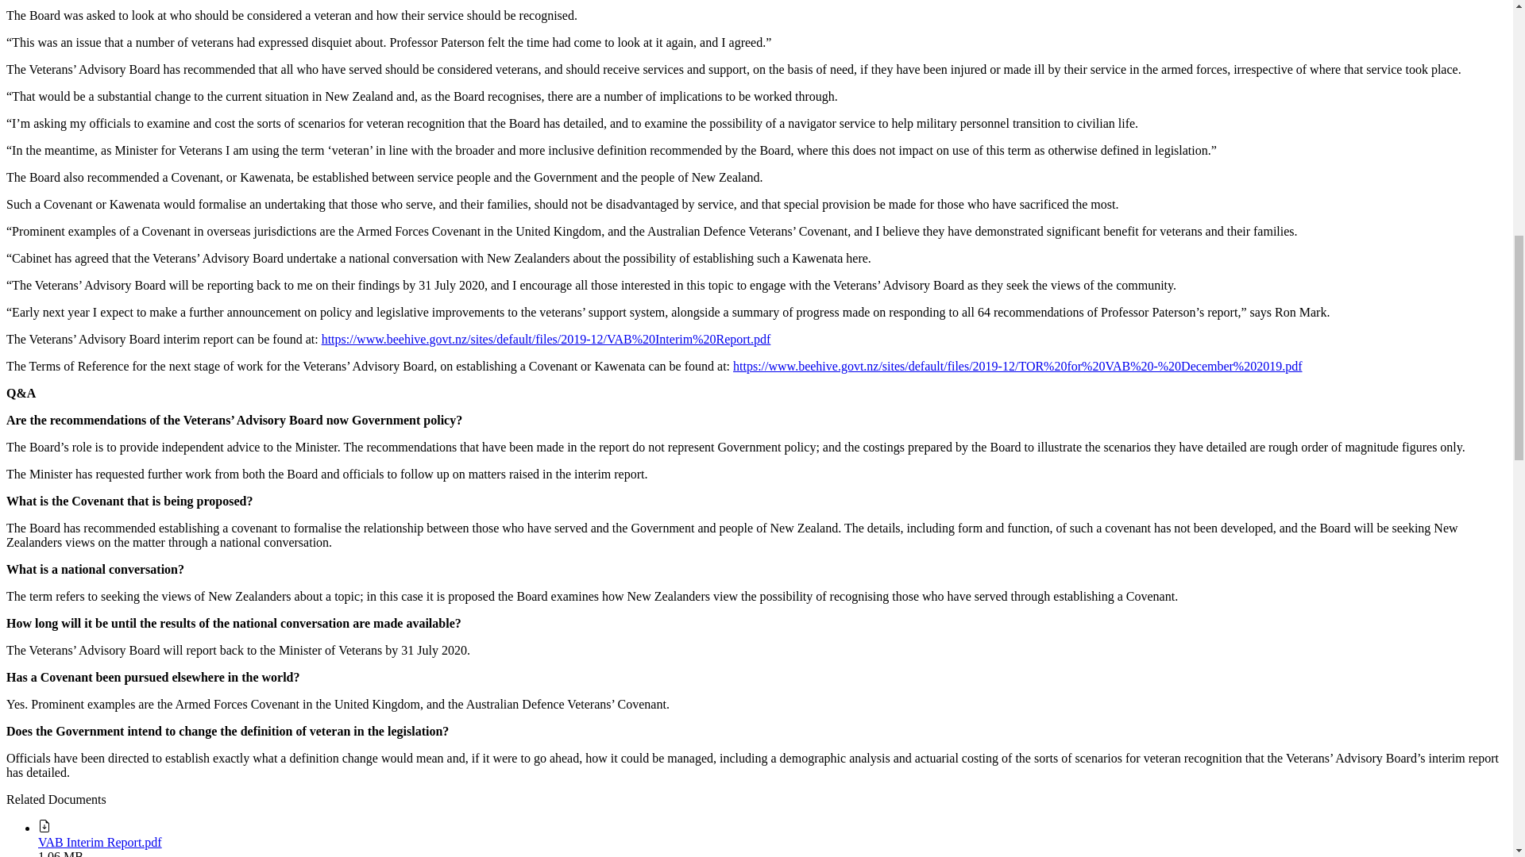  What do you see at coordinates (100, 843) in the screenshot?
I see `Open file in new window` at bounding box center [100, 843].